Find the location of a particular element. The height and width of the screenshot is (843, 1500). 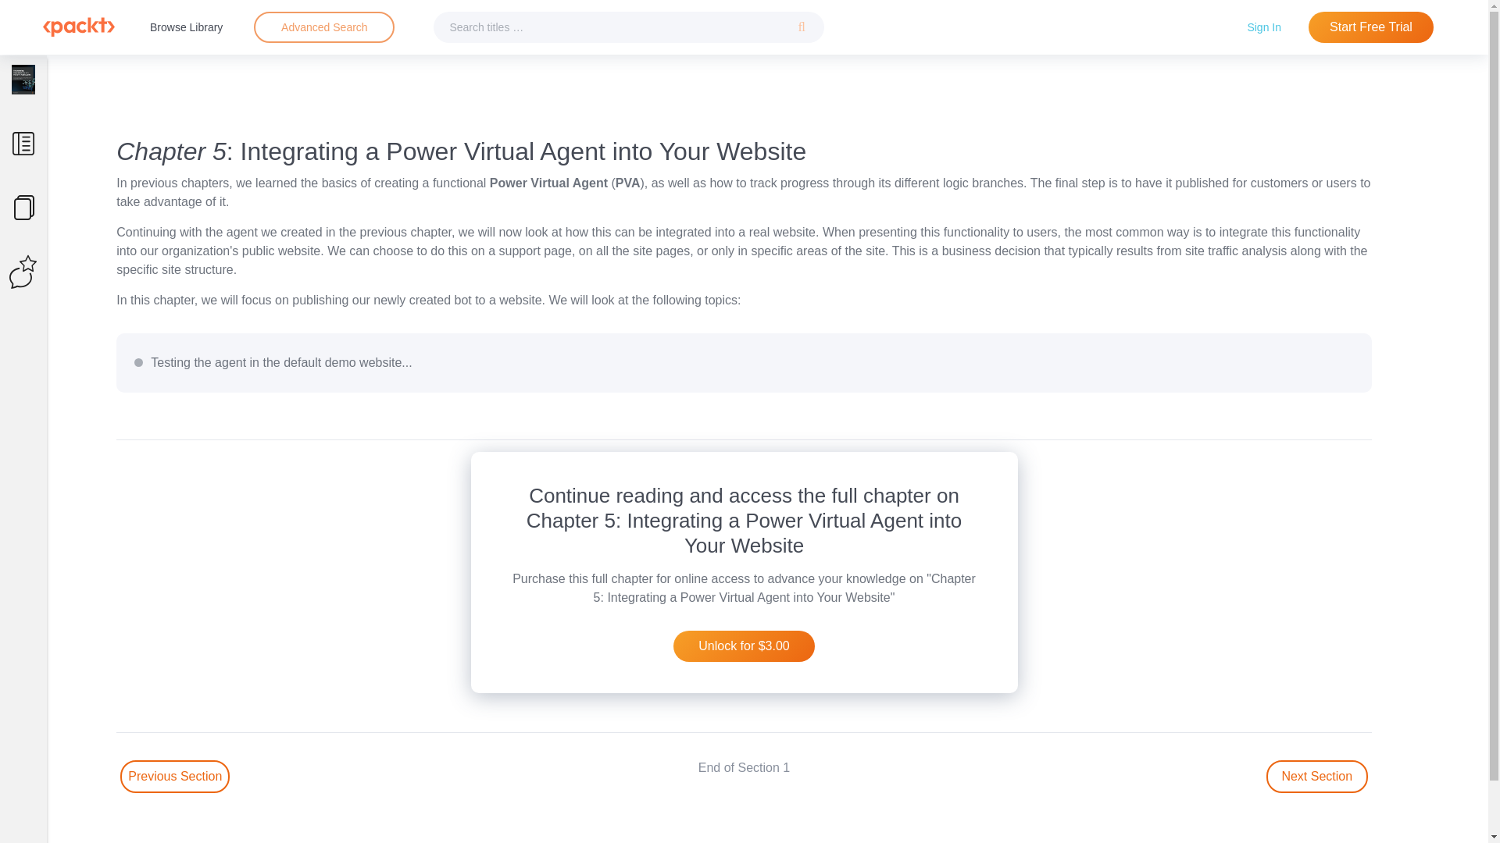

Sign In is located at coordinates (1264, 27).